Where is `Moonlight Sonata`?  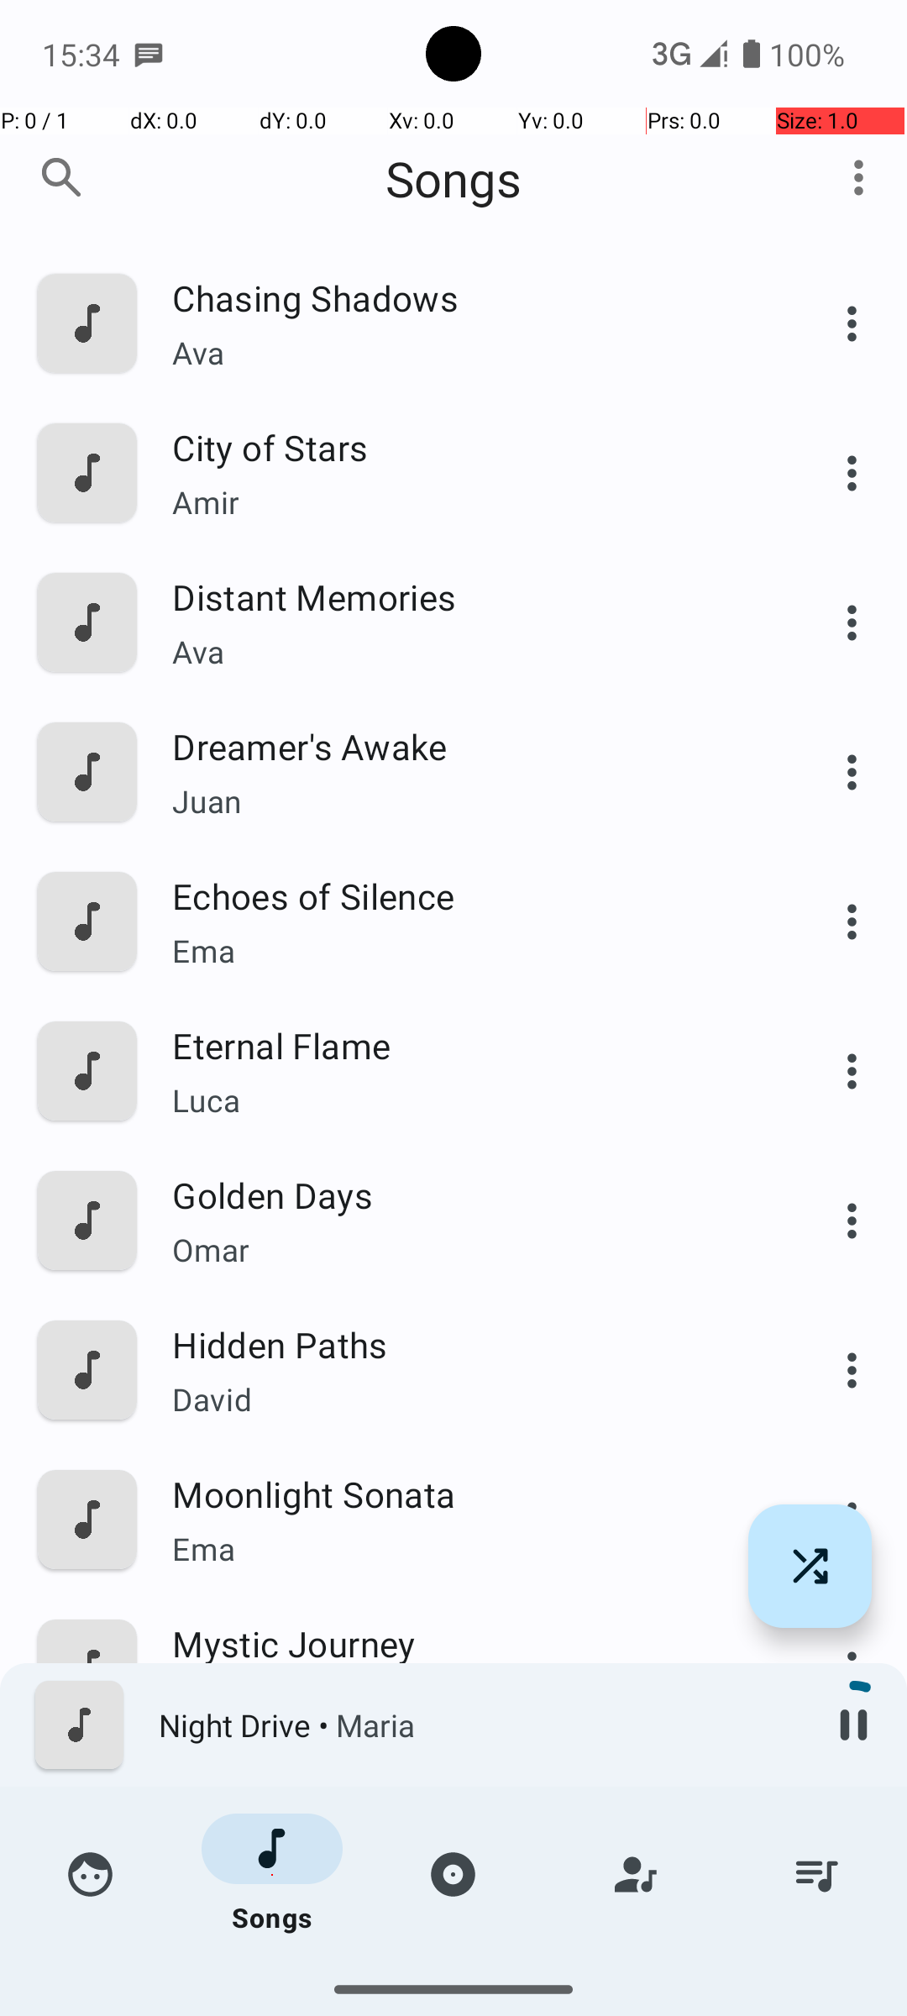 Moonlight Sonata is located at coordinates (468, 1494).